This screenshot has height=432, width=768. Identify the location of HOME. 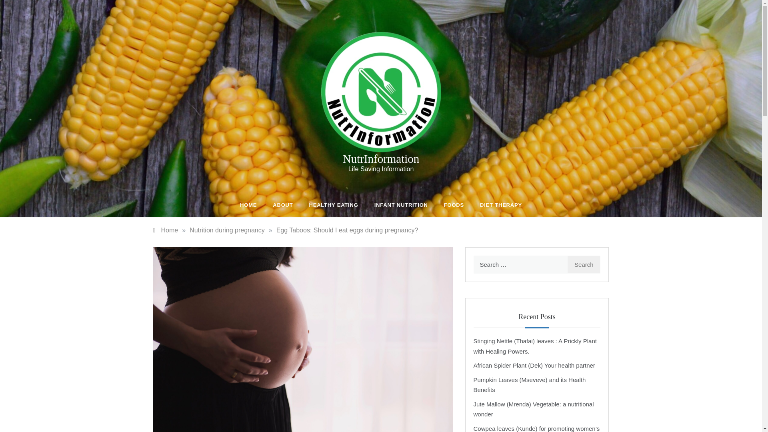
(252, 205).